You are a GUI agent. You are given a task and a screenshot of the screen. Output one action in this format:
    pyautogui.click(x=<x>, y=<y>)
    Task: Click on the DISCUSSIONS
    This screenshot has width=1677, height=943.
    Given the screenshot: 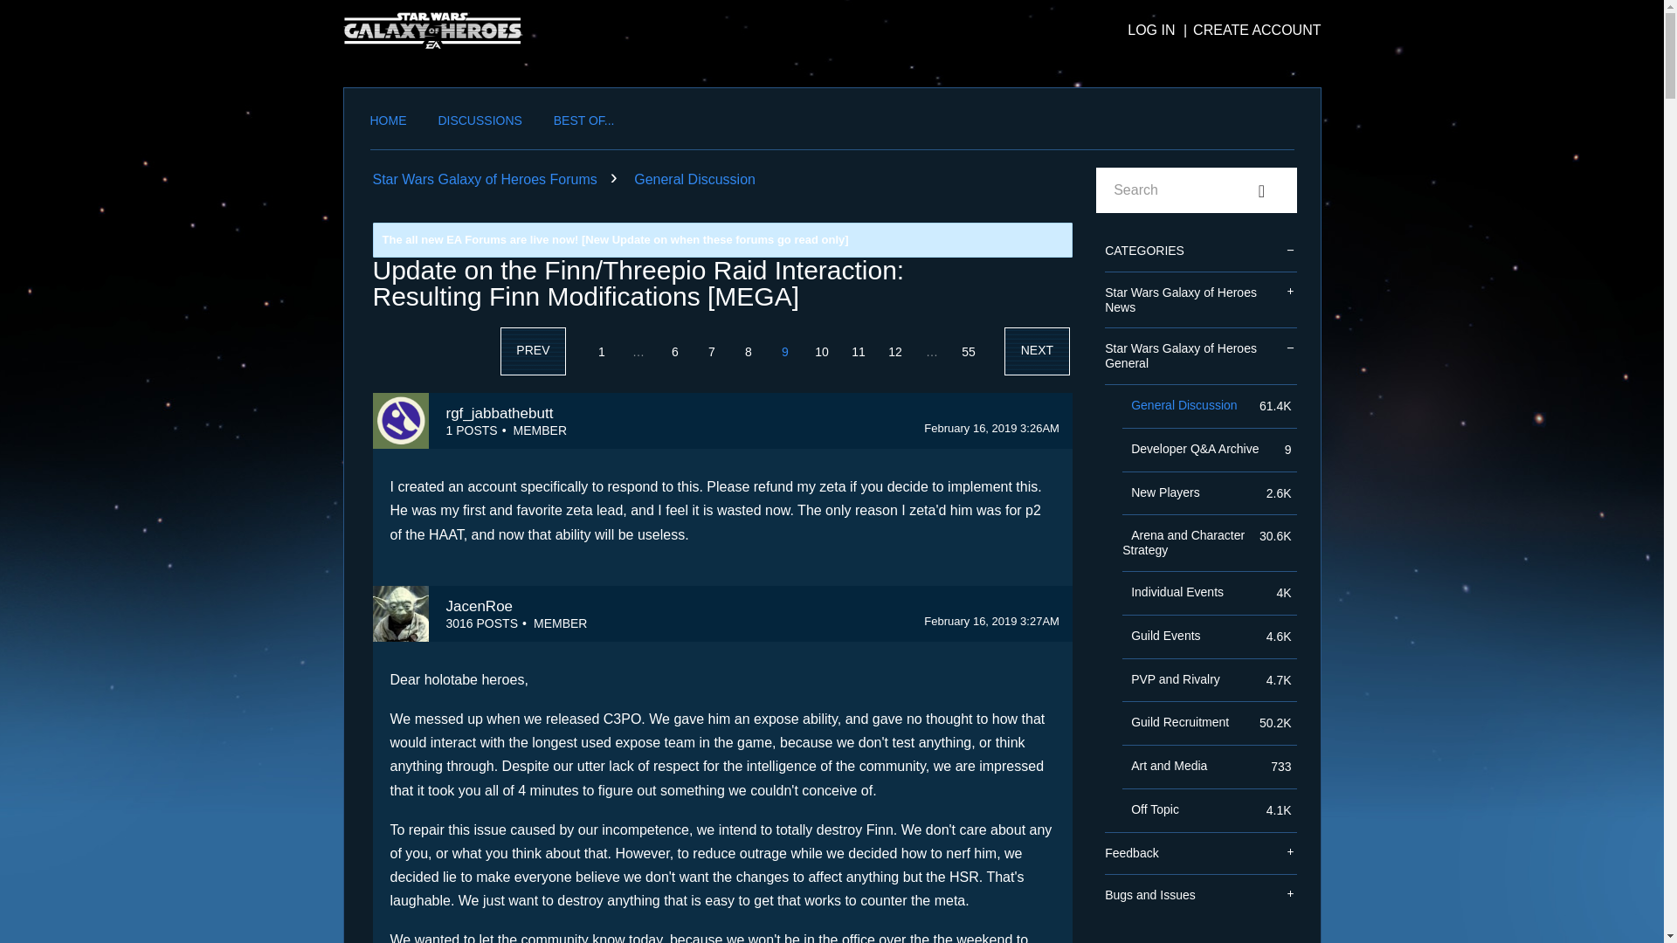 What is the action you would take?
    pyautogui.click(x=480, y=124)
    